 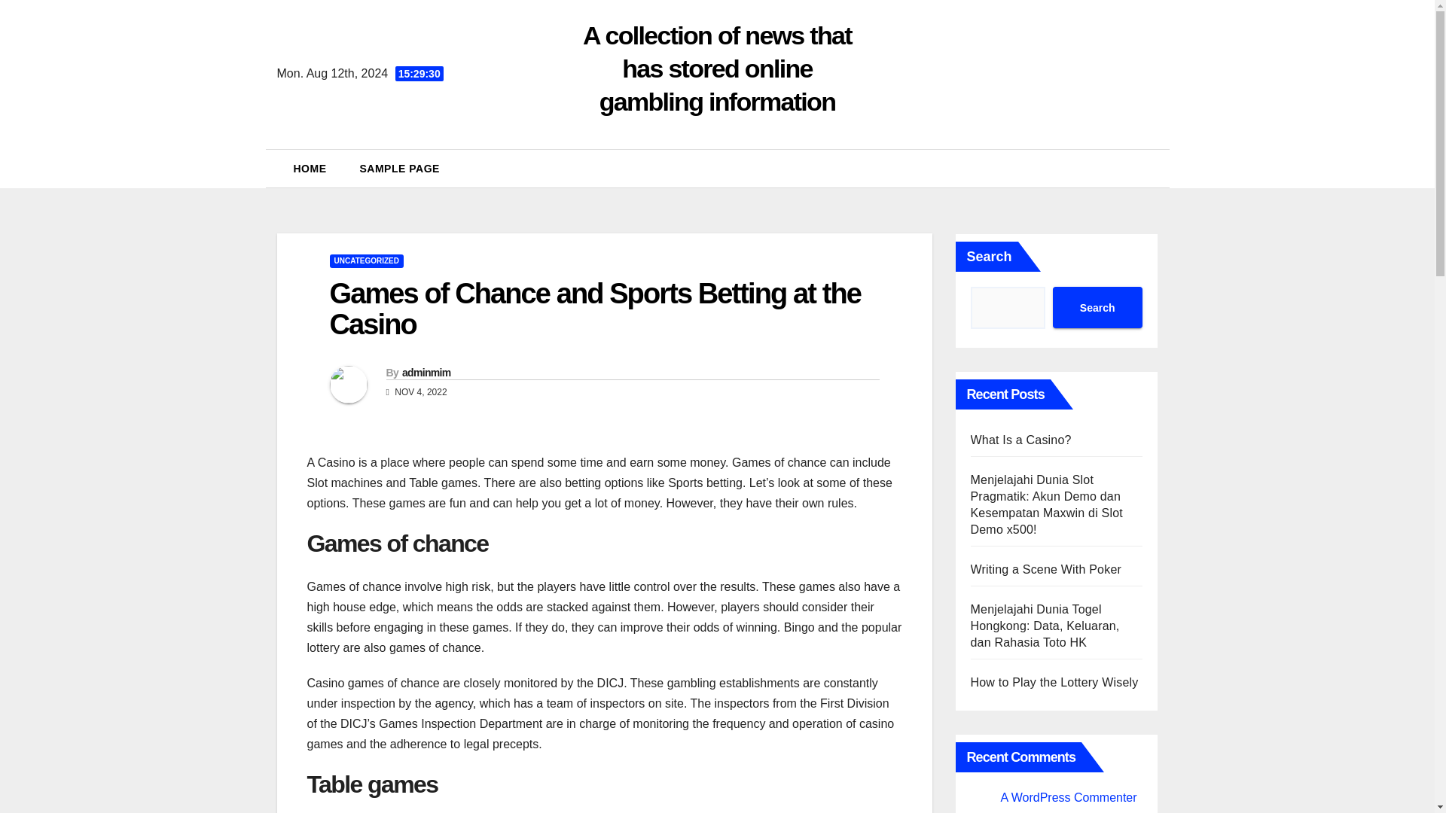 What do you see at coordinates (595, 309) in the screenshot?
I see `Games of Chance and Sports Betting at the Casino` at bounding box center [595, 309].